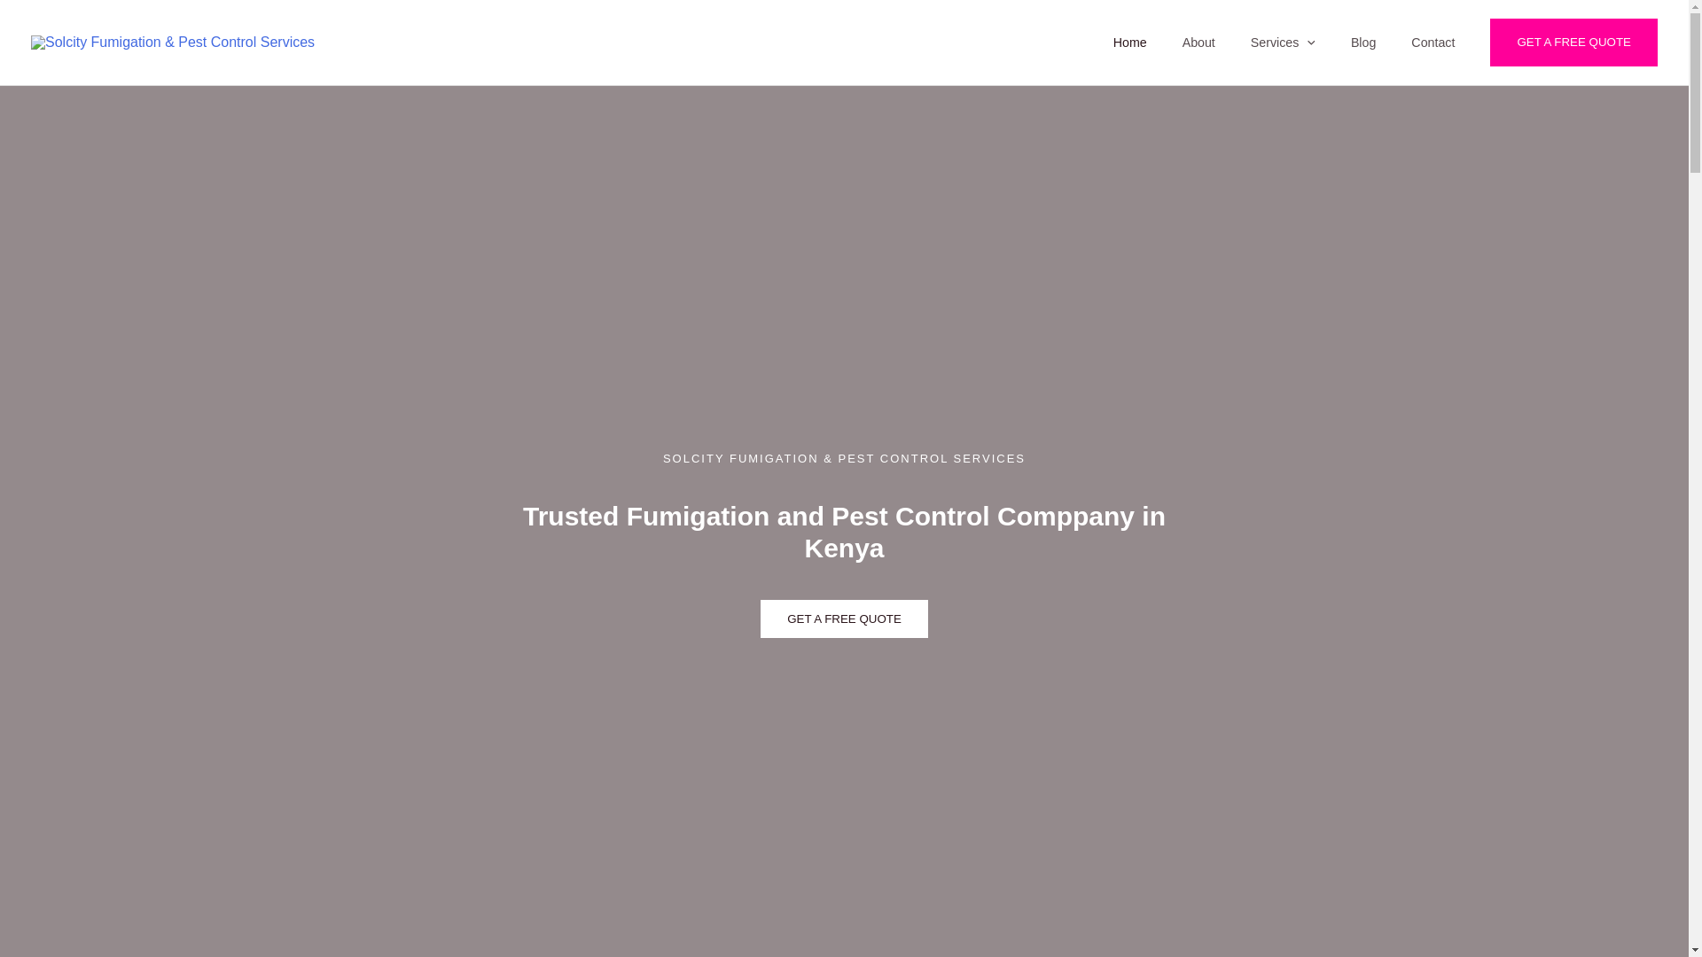 The width and height of the screenshot is (1702, 957). What do you see at coordinates (1574, 43) in the screenshot?
I see `GET A FREE QUOTE` at bounding box center [1574, 43].